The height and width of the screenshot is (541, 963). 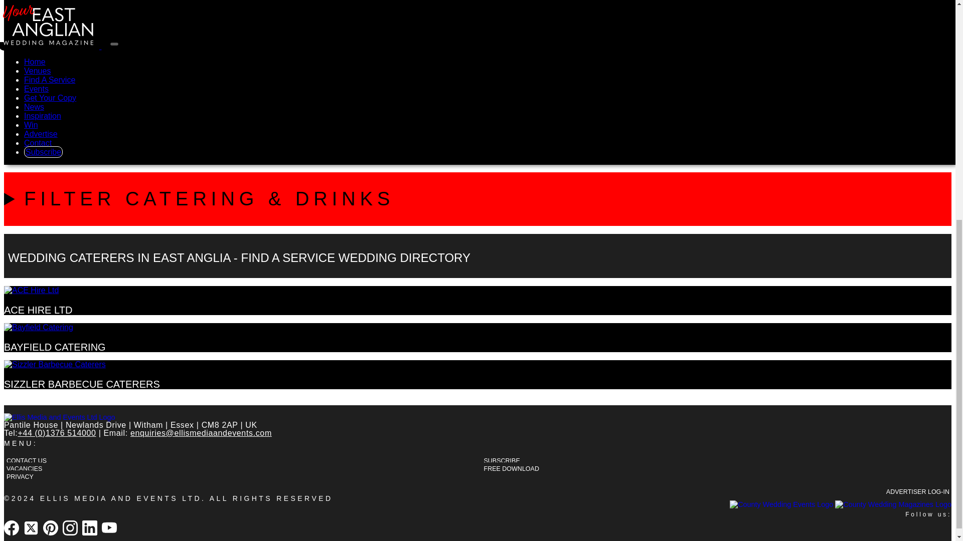 What do you see at coordinates (55, 347) in the screenshot?
I see `BAYFIELD CATERING` at bounding box center [55, 347].